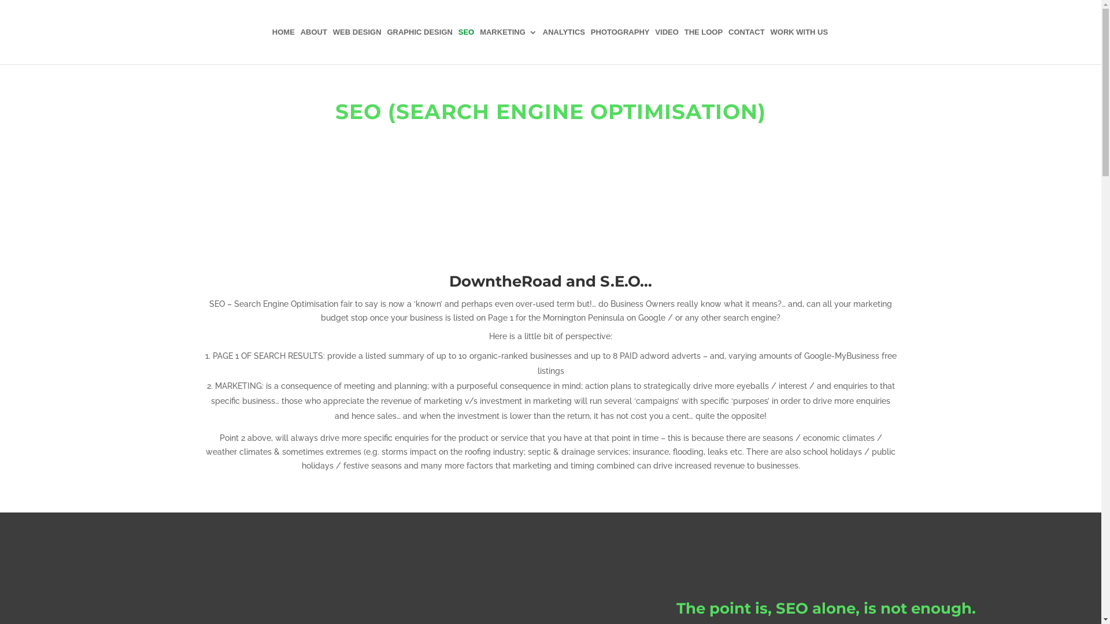 Image resolution: width=1110 pixels, height=624 pixels. I want to click on WEB DESIGN, so click(357, 46).